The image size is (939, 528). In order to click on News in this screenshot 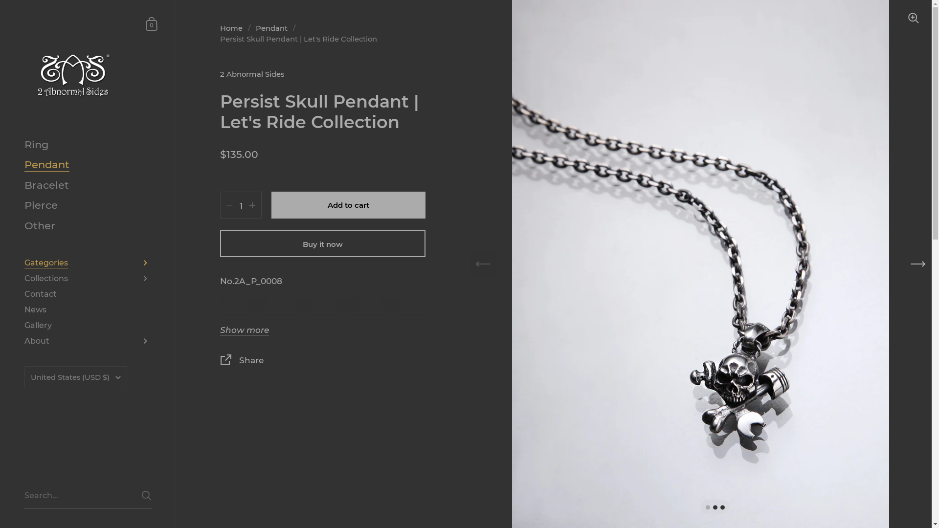, I will do `click(88, 310)`.